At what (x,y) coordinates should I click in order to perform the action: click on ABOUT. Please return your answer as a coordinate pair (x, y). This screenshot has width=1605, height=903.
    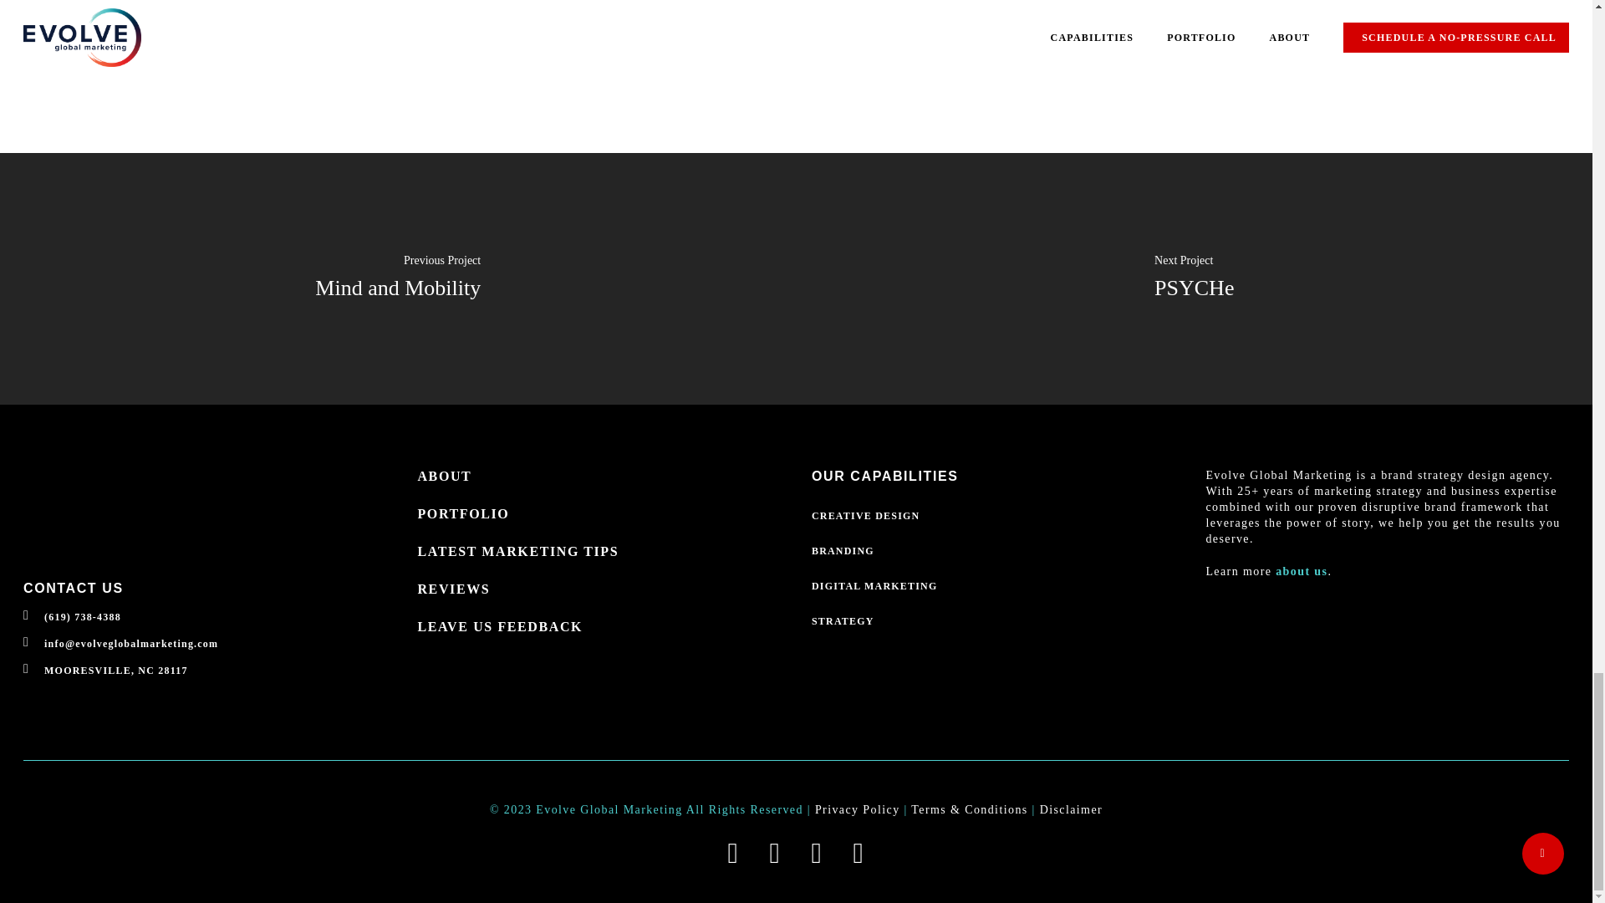
    Looking at the image, I should click on (599, 477).